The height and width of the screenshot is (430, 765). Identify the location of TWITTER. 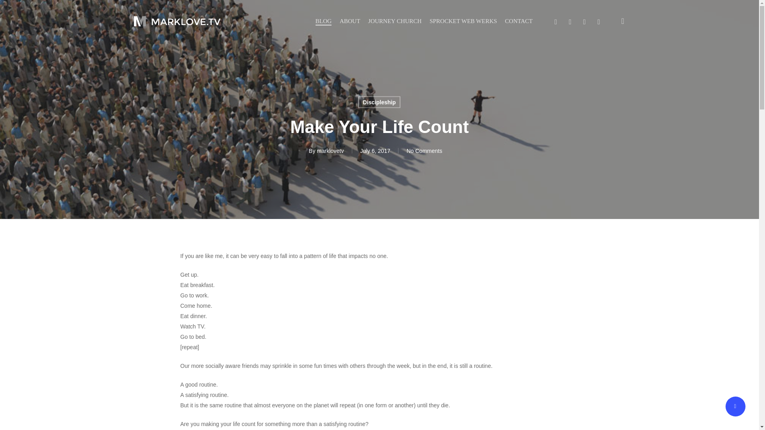
(555, 21).